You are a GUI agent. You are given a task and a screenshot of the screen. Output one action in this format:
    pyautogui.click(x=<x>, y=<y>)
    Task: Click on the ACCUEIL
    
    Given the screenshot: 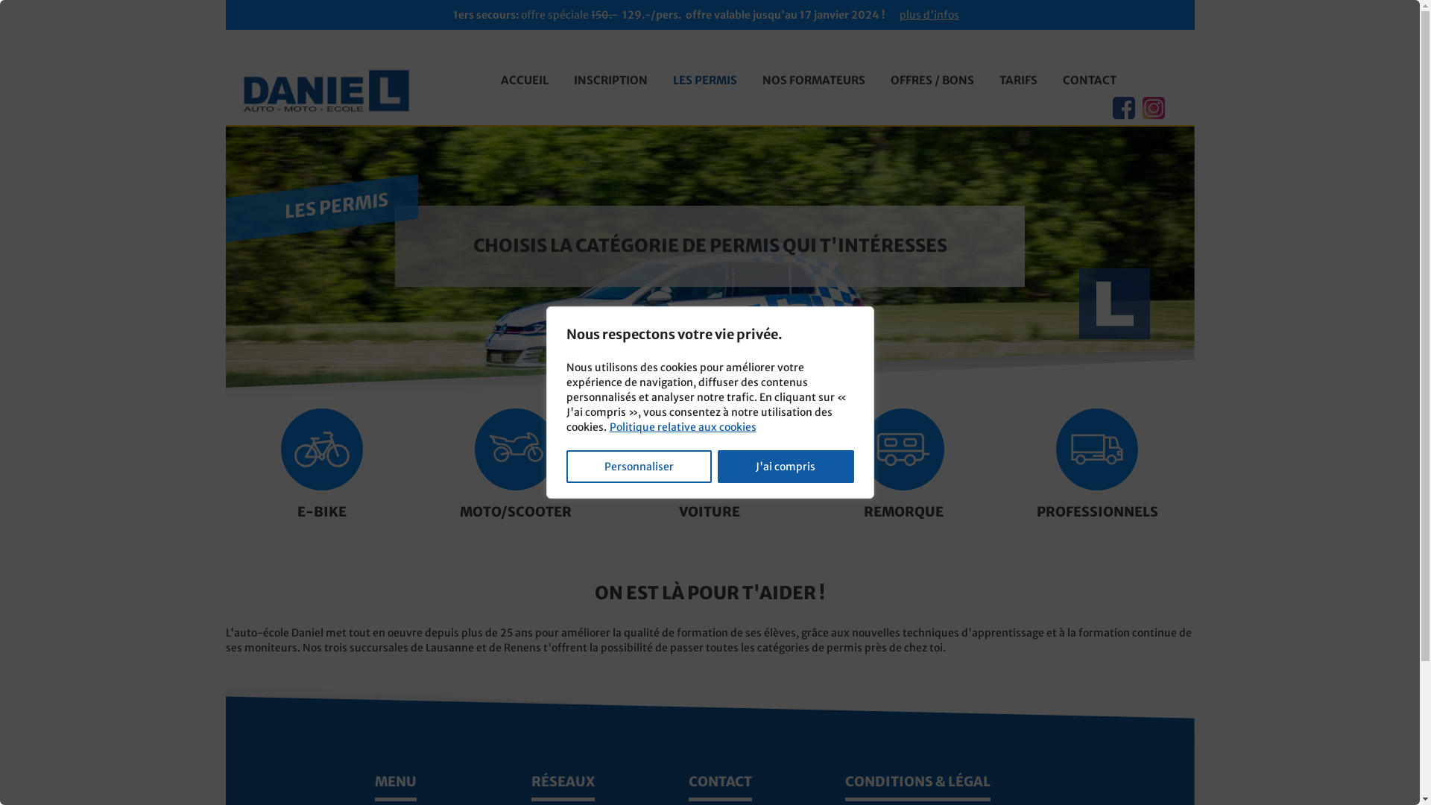 What is the action you would take?
    pyautogui.click(x=524, y=80)
    